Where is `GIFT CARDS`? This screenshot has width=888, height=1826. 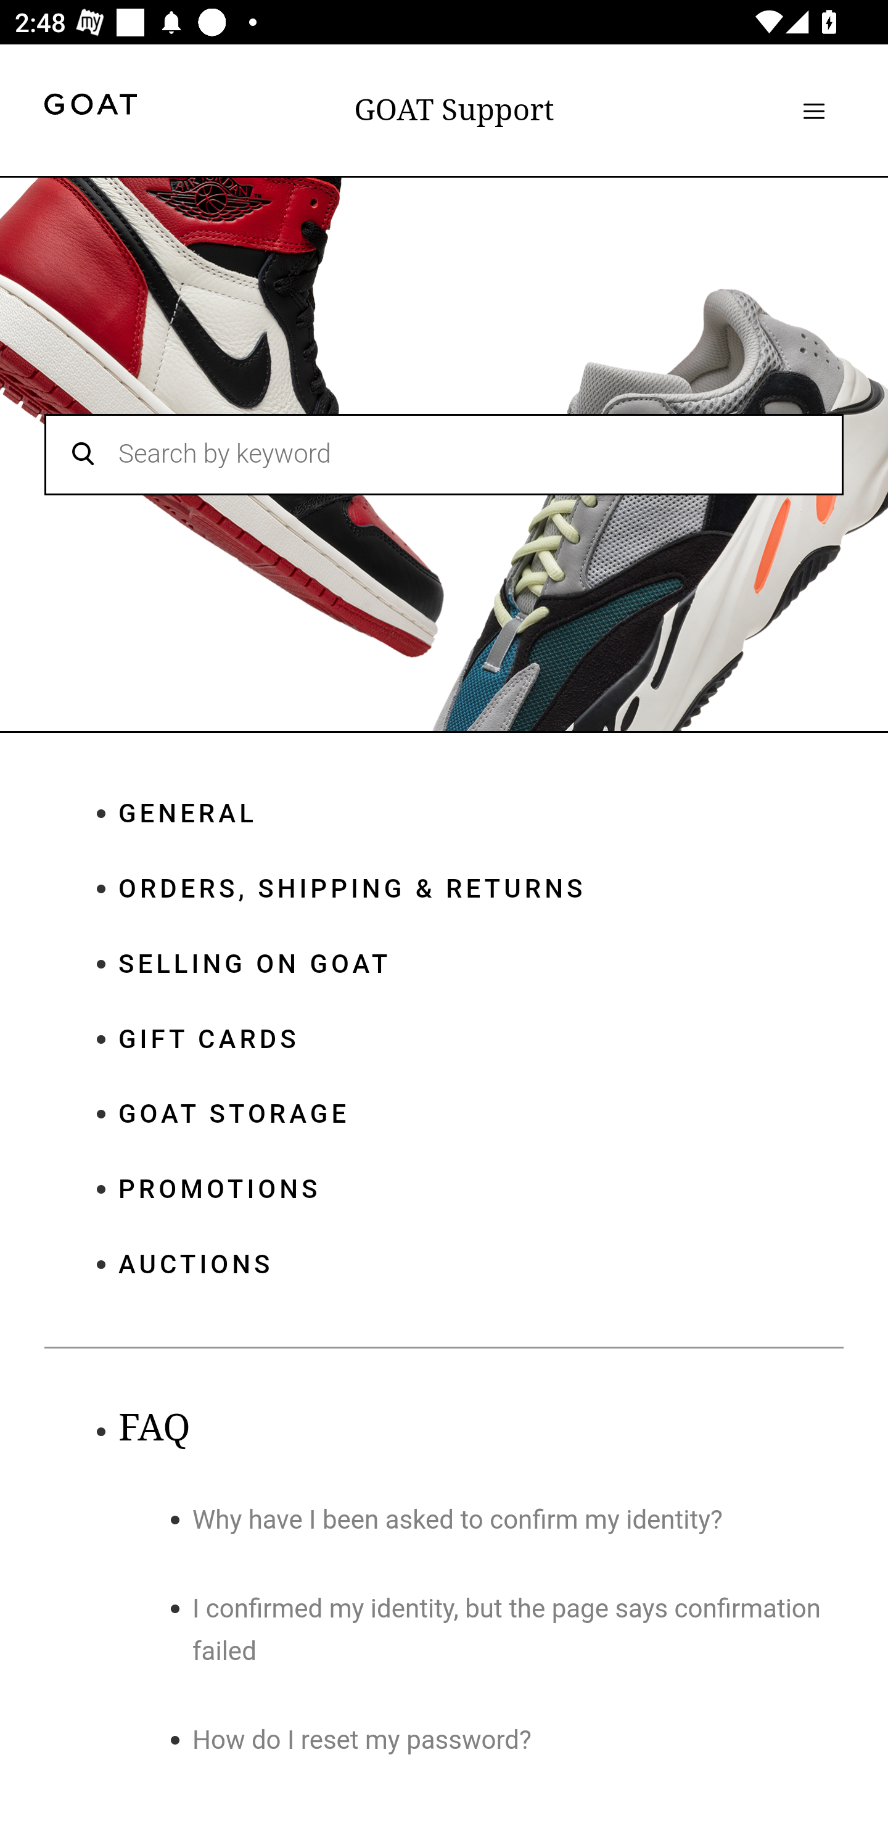
GIFT CARDS is located at coordinates (481, 1039).